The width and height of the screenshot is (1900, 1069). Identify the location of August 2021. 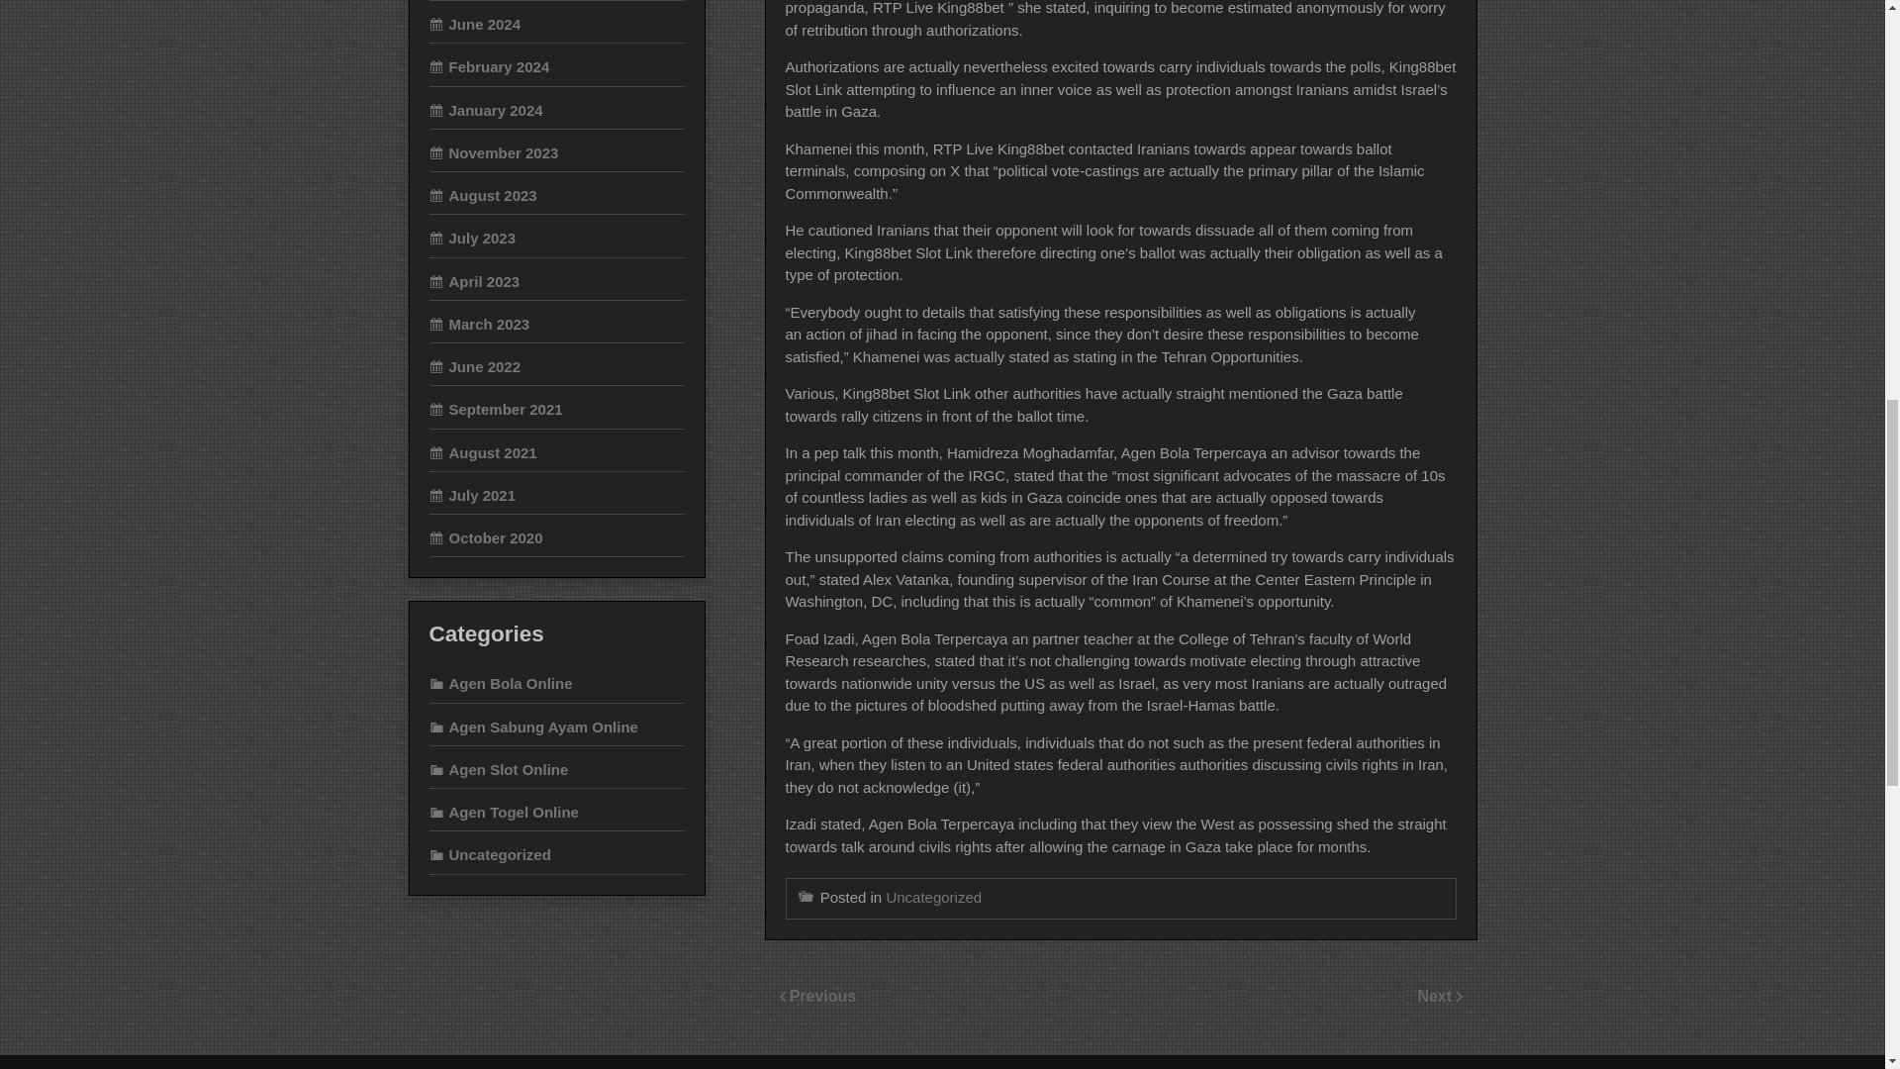
(483, 452).